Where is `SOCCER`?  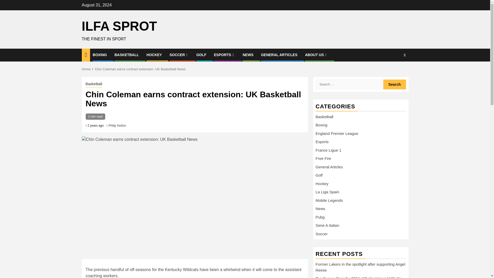 SOCCER is located at coordinates (179, 55).